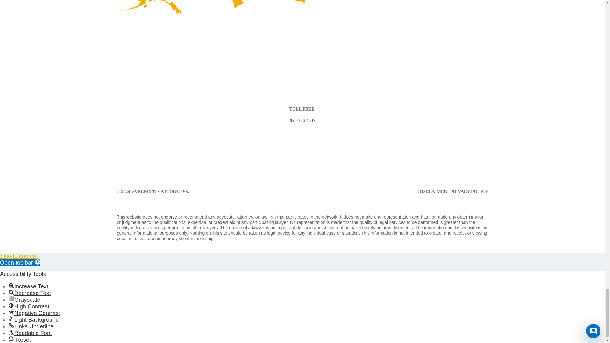 Image resolution: width=610 pixels, height=343 pixels. Describe the element at coordinates (11, 285) in the screenshot. I see `Increase Text` at that location.